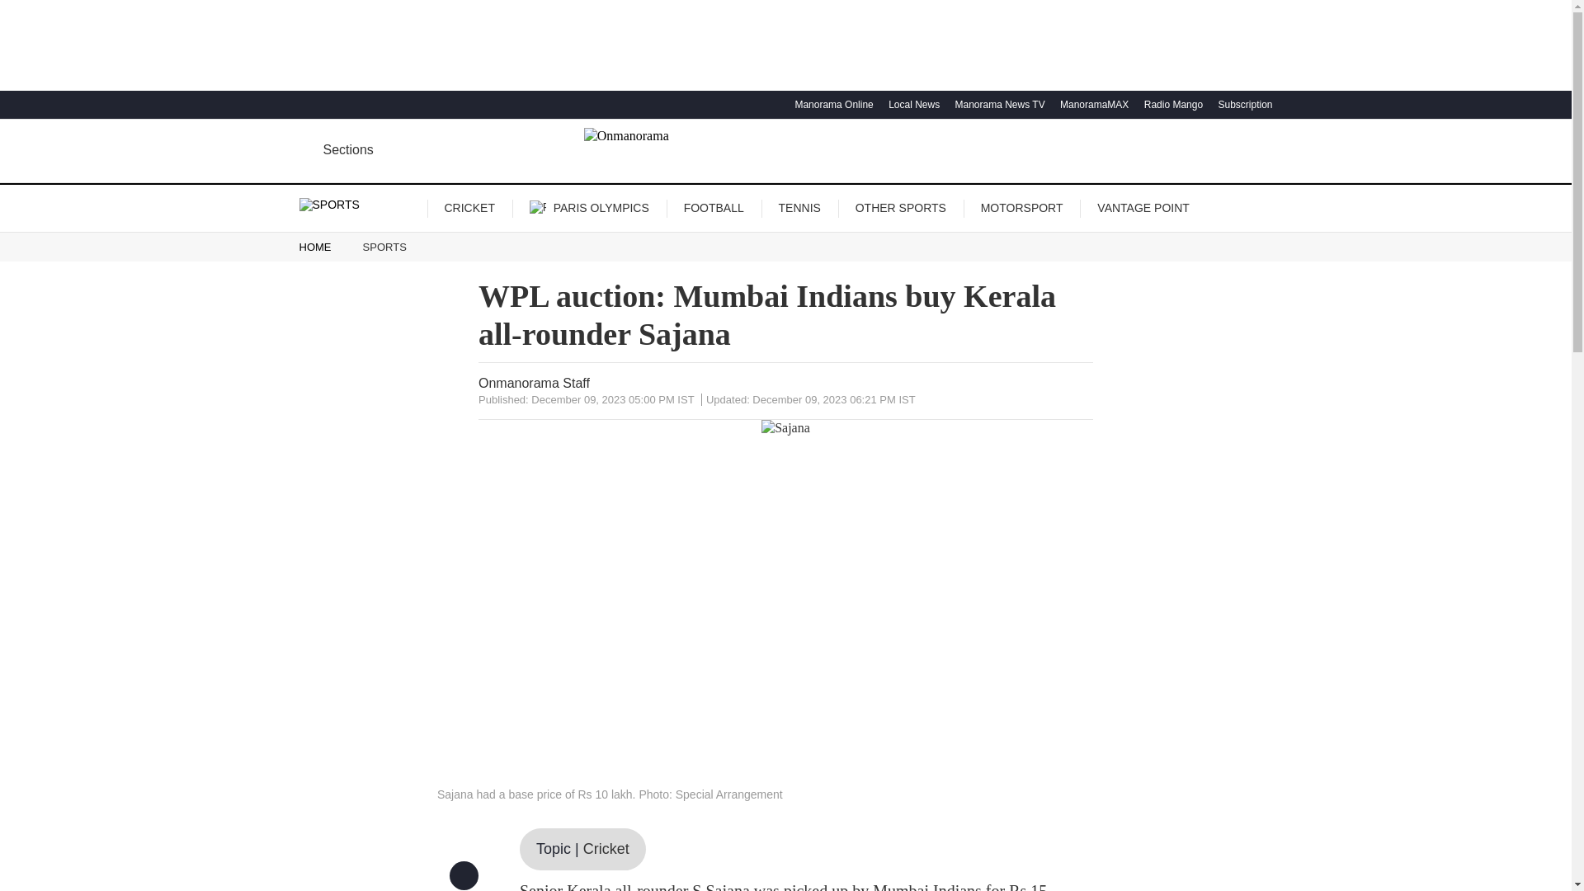 The image size is (1584, 891). Describe the element at coordinates (997, 104) in the screenshot. I see `Manorama News TV` at that location.